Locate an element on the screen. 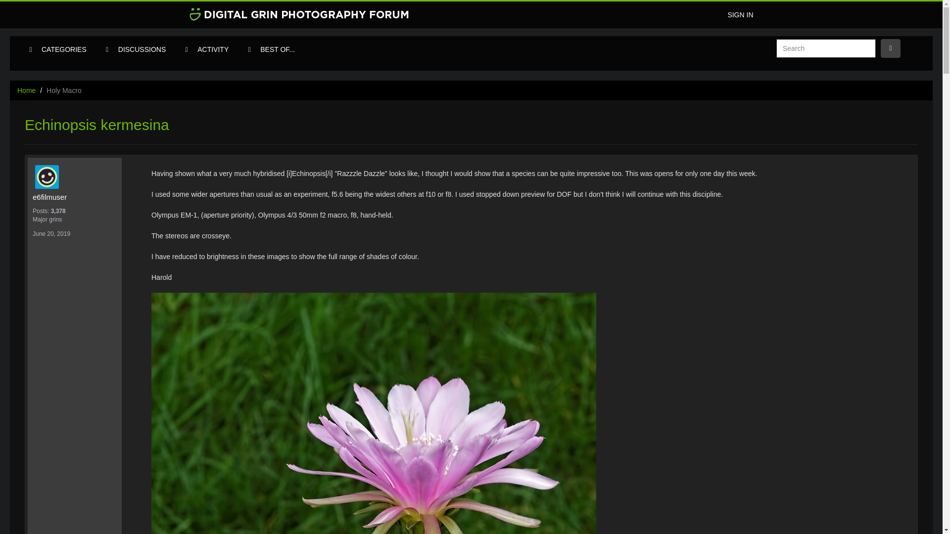 The image size is (950, 534). June 20, 2019 6:16AM is located at coordinates (51, 233).